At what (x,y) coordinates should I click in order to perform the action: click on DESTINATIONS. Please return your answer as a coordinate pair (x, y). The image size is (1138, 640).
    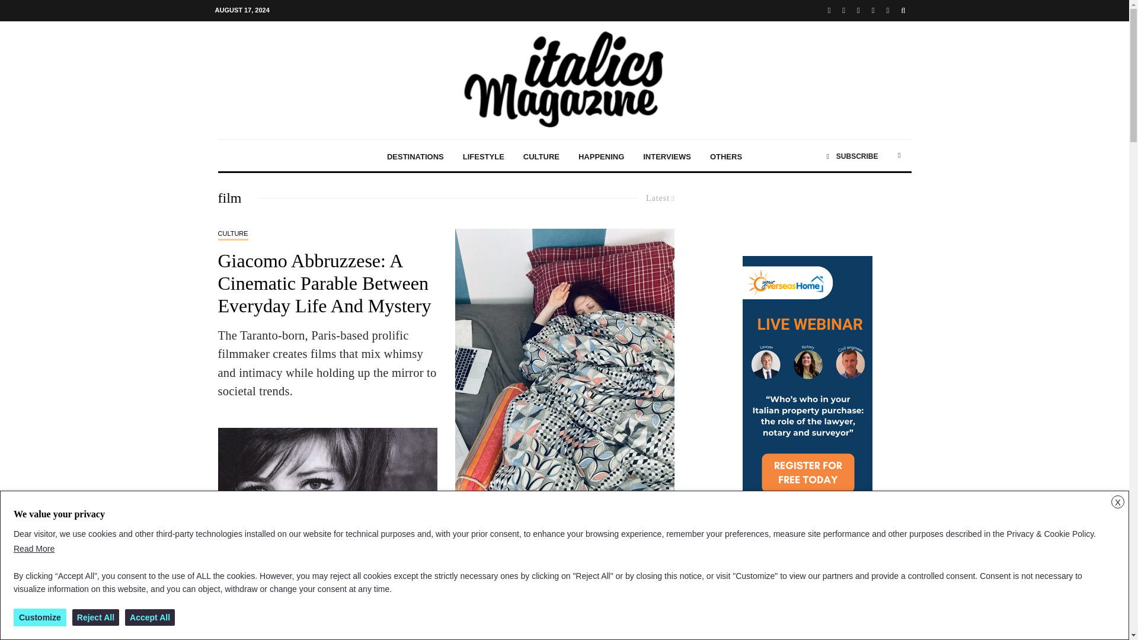
    Looking at the image, I should click on (415, 156).